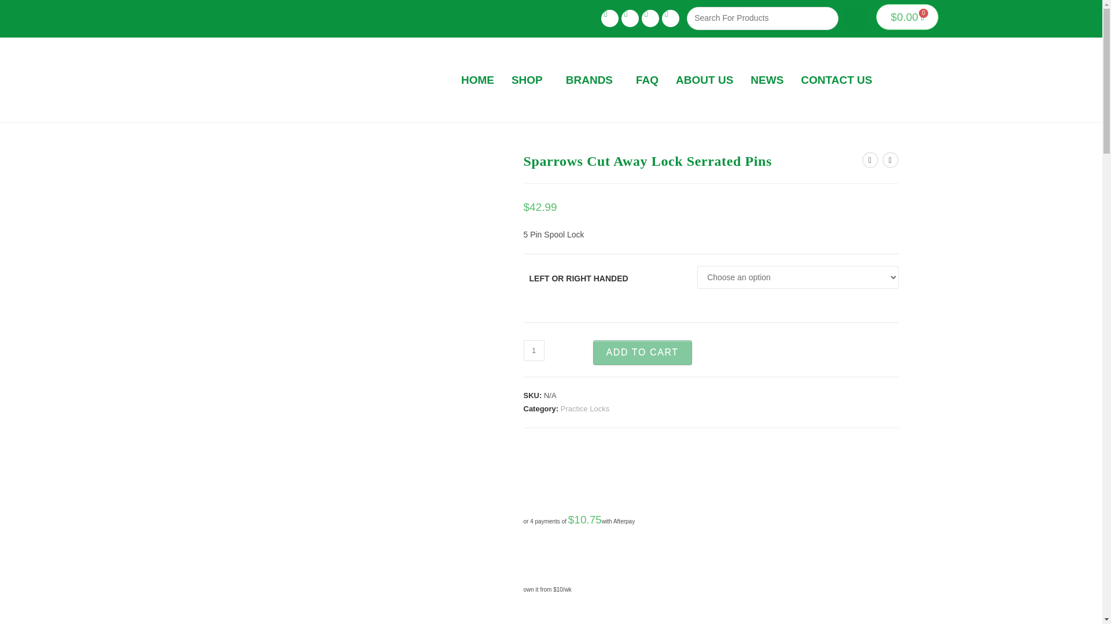 This screenshot has width=1111, height=624. I want to click on ABOUT US, so click(705, 80).